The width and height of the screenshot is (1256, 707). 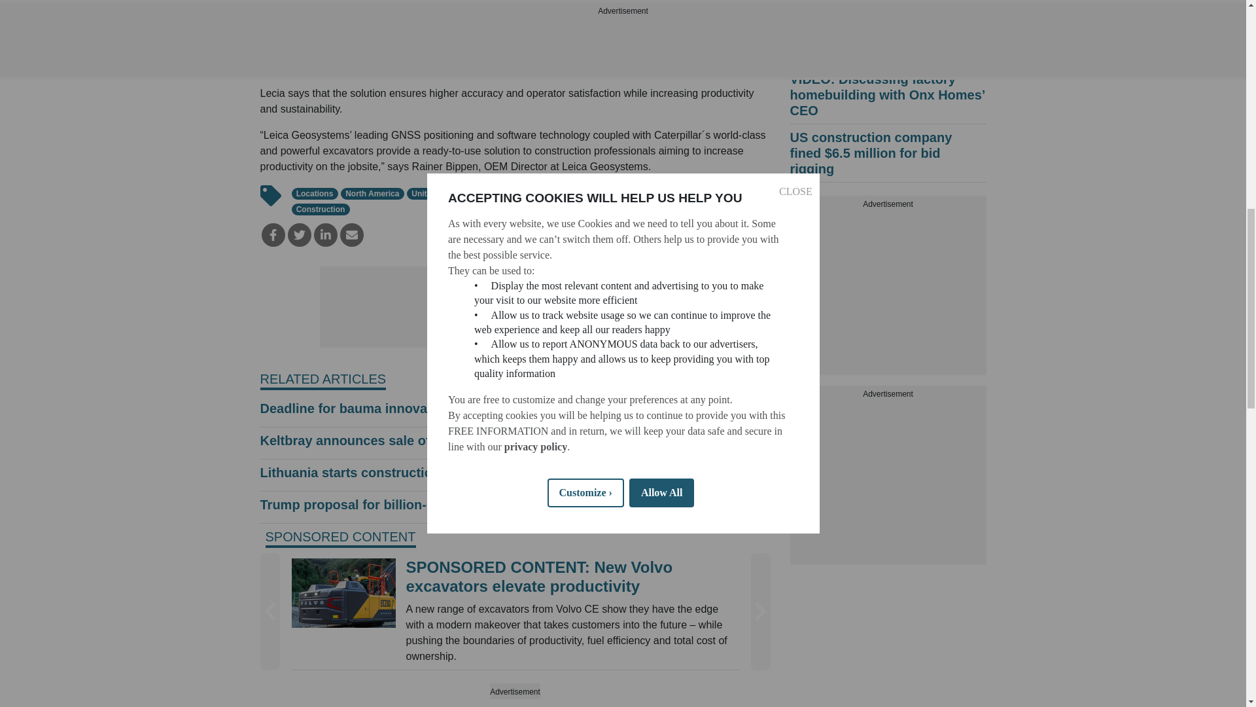 What do you see at coordinates (888, 483) in the screenshot?
I see `3rd party ad content` at bounding box center [888, 483].